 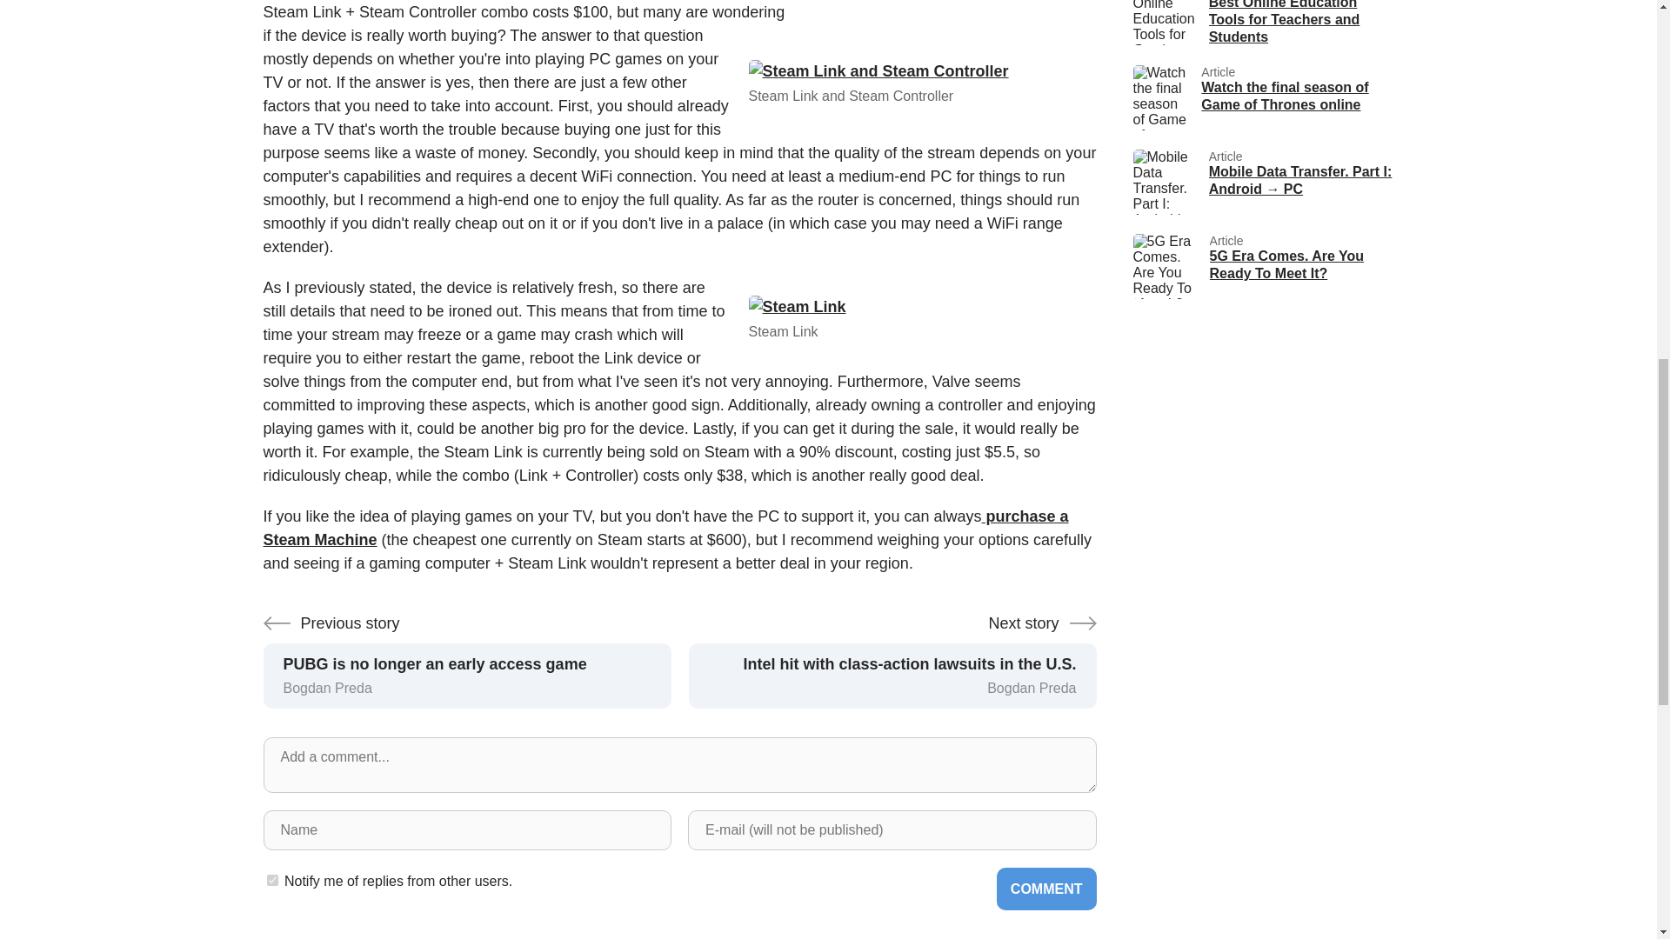 What do you see at coordinates (922, 308) in the screenshot?
I see `purchase a Steam Machine` at bounding box center [922, 308].